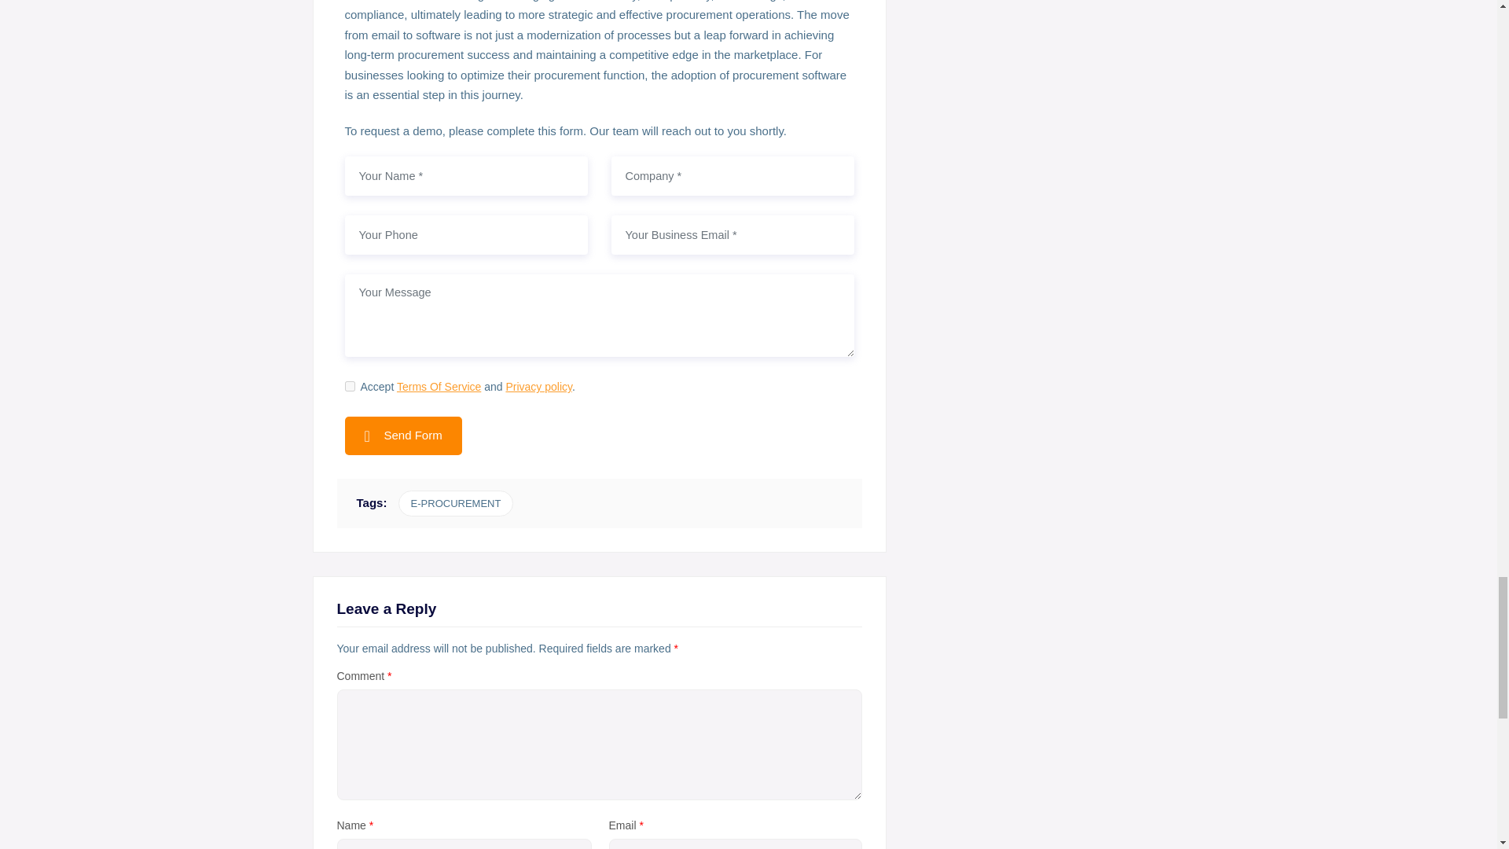 This screenshot has width=1509, height=849. I want to click on 1, so click(349, 385).